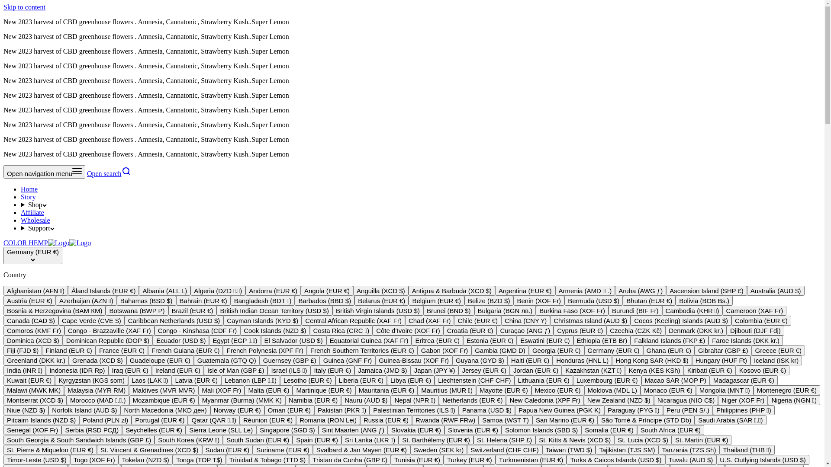 The image size is (831, 467). Describe the element at coordinates (34, 330) in the screenshot. I see `Comoros (KMF Fr)` at that location.